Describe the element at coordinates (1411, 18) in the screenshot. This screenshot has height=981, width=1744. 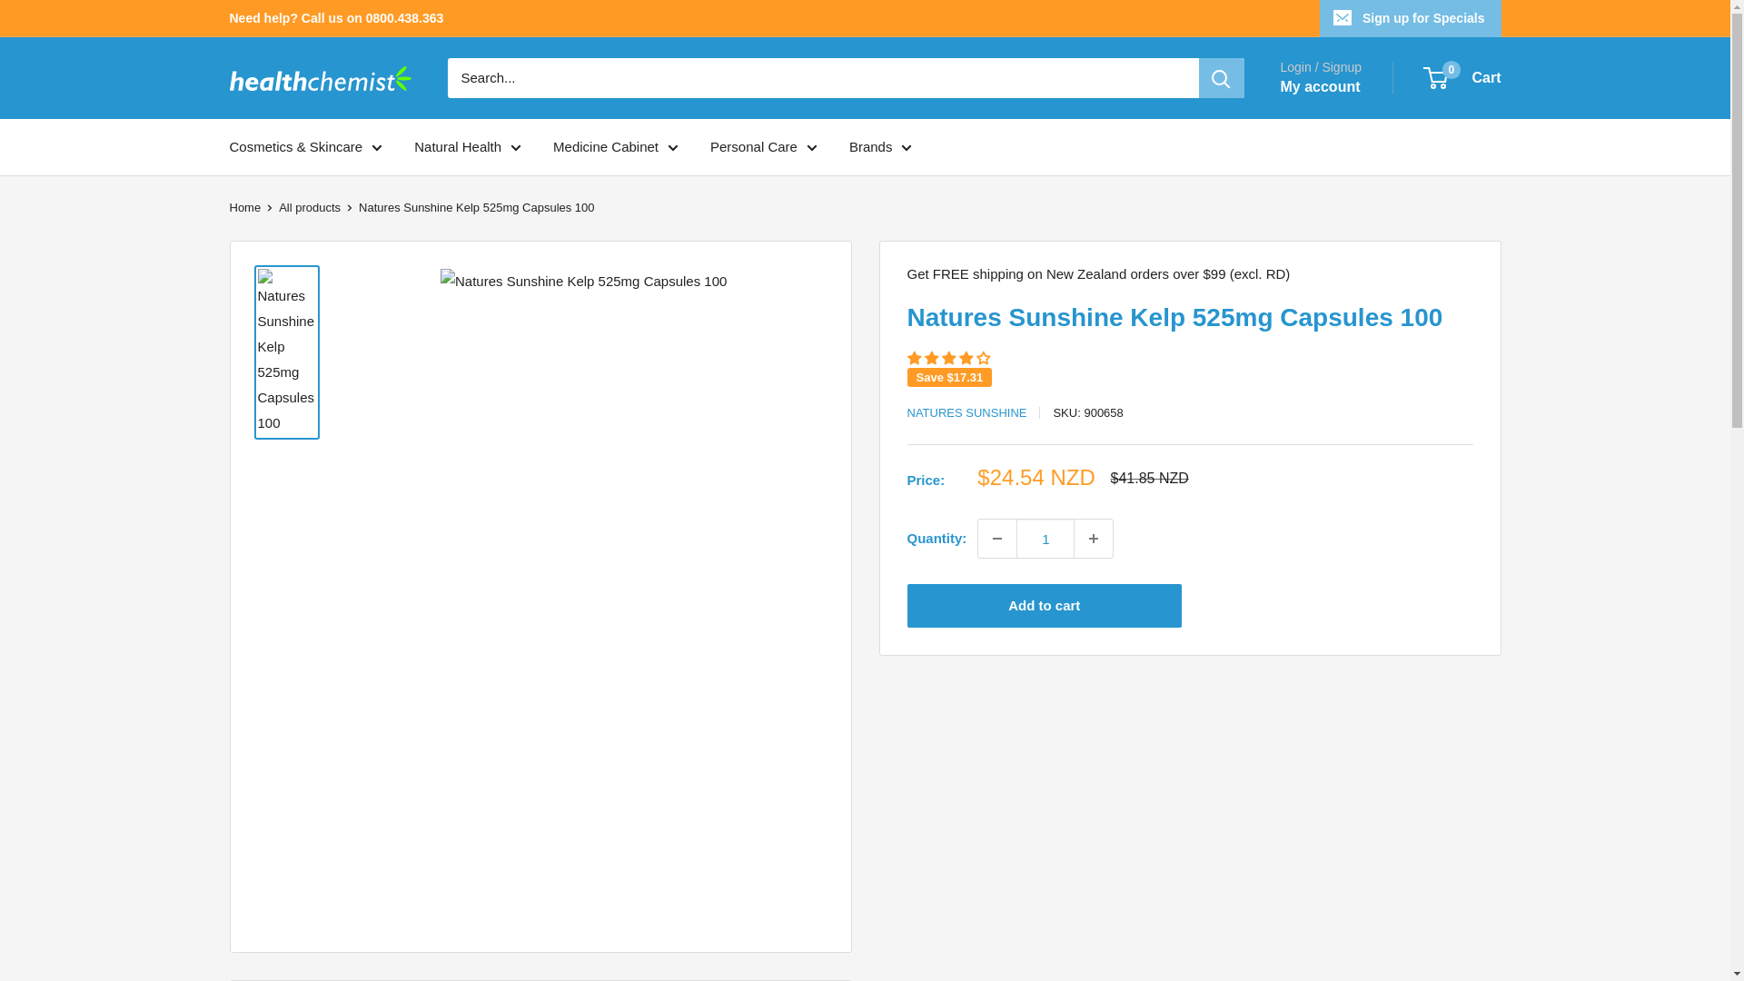
I see `Sign up for Specials` at that location.